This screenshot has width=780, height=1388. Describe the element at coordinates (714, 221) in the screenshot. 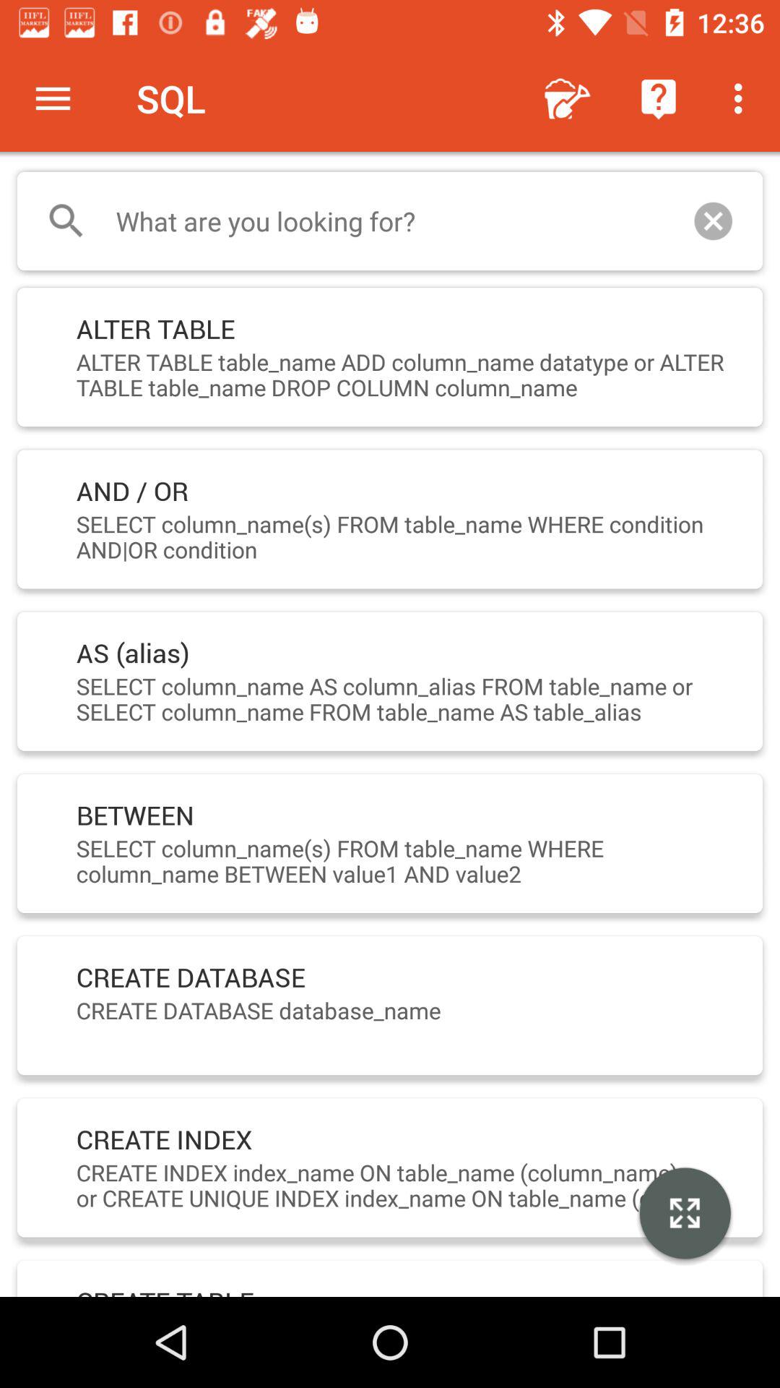

I see `tap item above the alter table table_name item` at that location.